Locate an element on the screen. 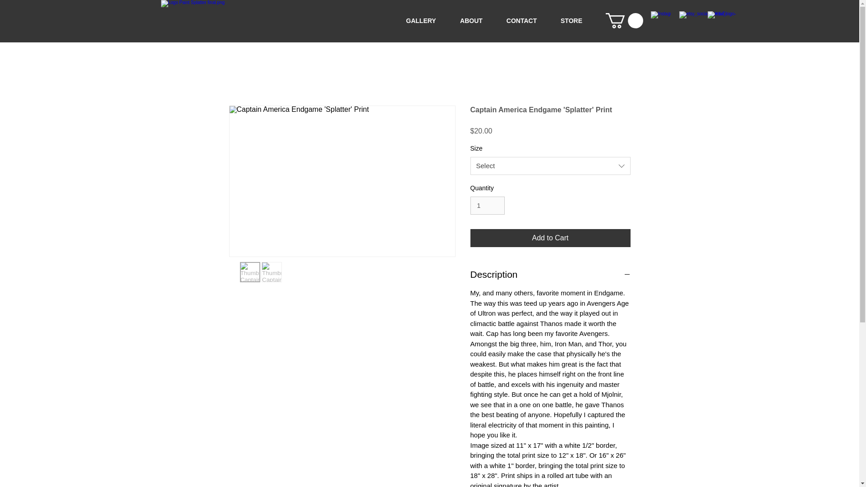 The height and width of the screenshot is (487, 866). CONTACT is located at coordinates (521, 21).